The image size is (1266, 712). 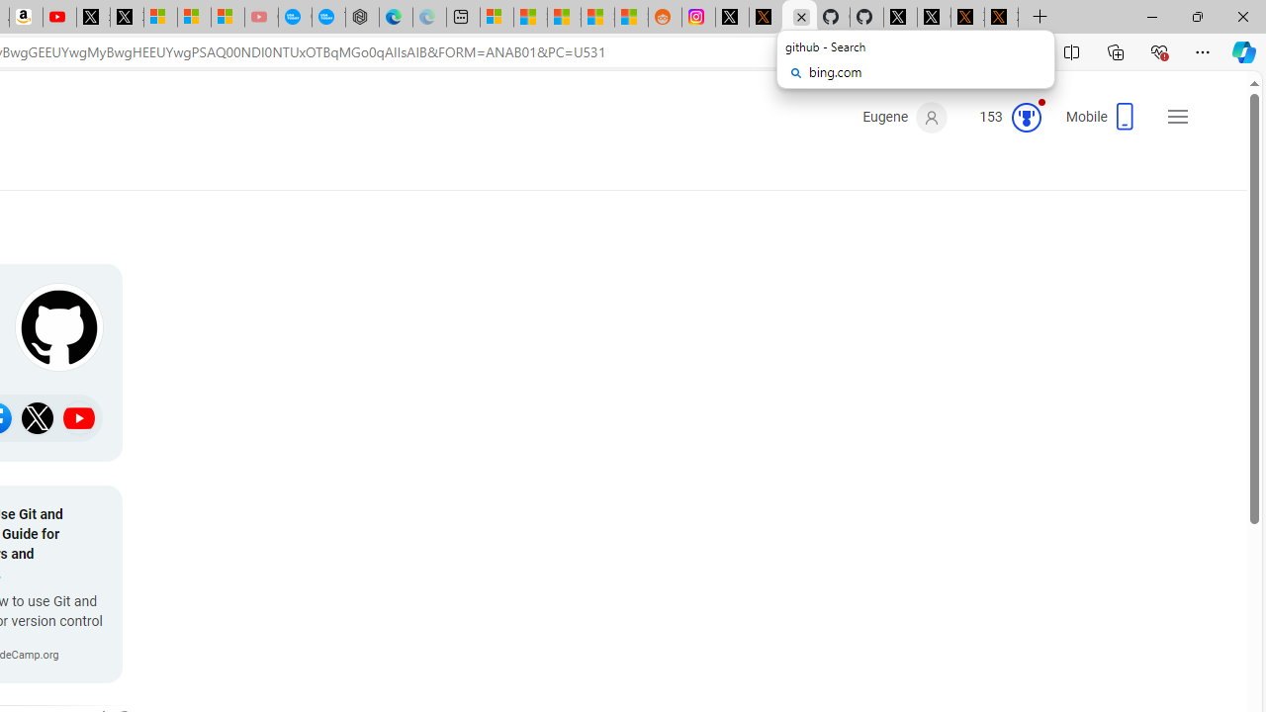 What do you see at coordinates (1003, 118) in the screenshot?
I see `Microsoft Rewards 153` at bounding box center [1003, 118].